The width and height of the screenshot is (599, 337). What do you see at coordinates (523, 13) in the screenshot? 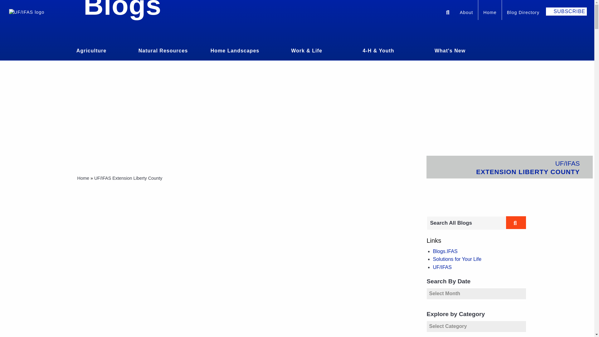
I see `Blog Directory` at bounding box center [523, 13].